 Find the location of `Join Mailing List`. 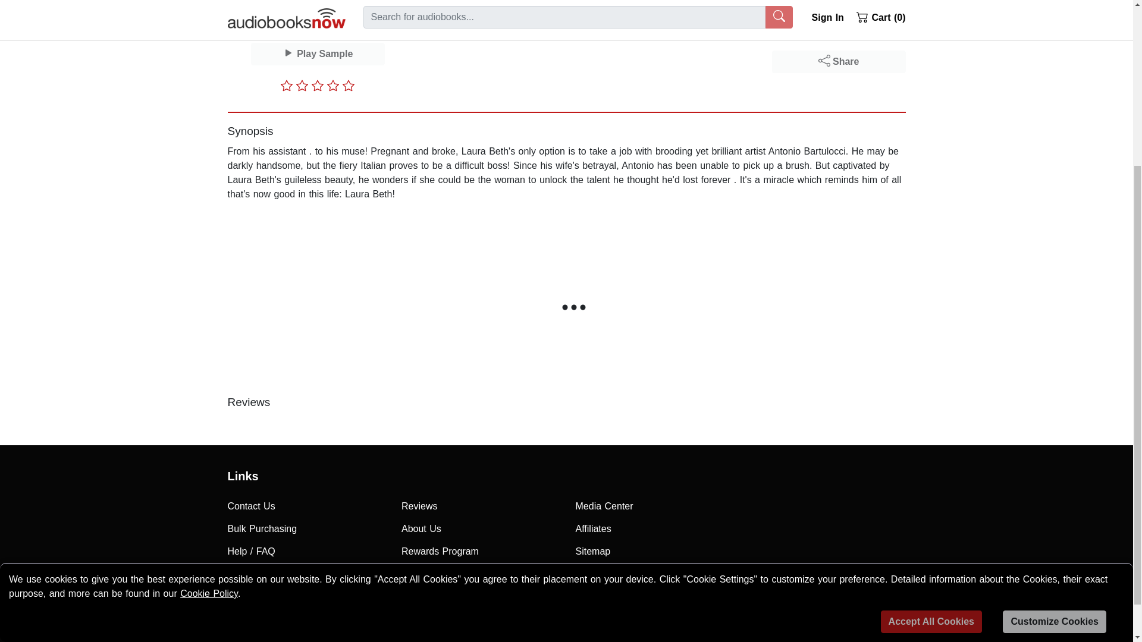

Join Mailing List is located at coordinates (306, 574).